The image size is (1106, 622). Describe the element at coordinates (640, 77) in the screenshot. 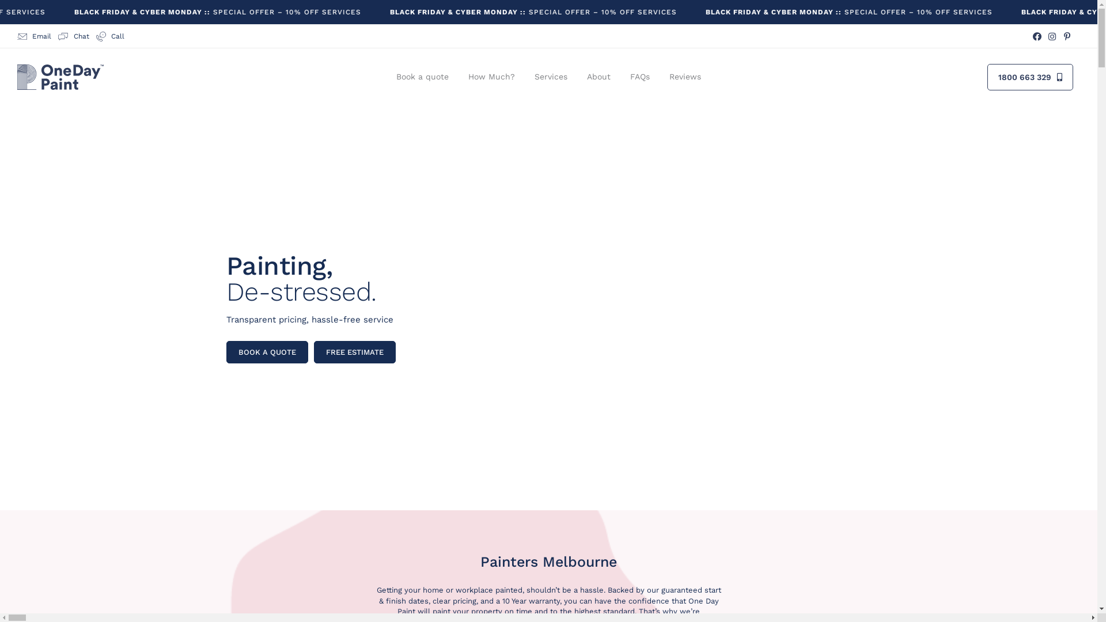

I see `FAQs` at that location.